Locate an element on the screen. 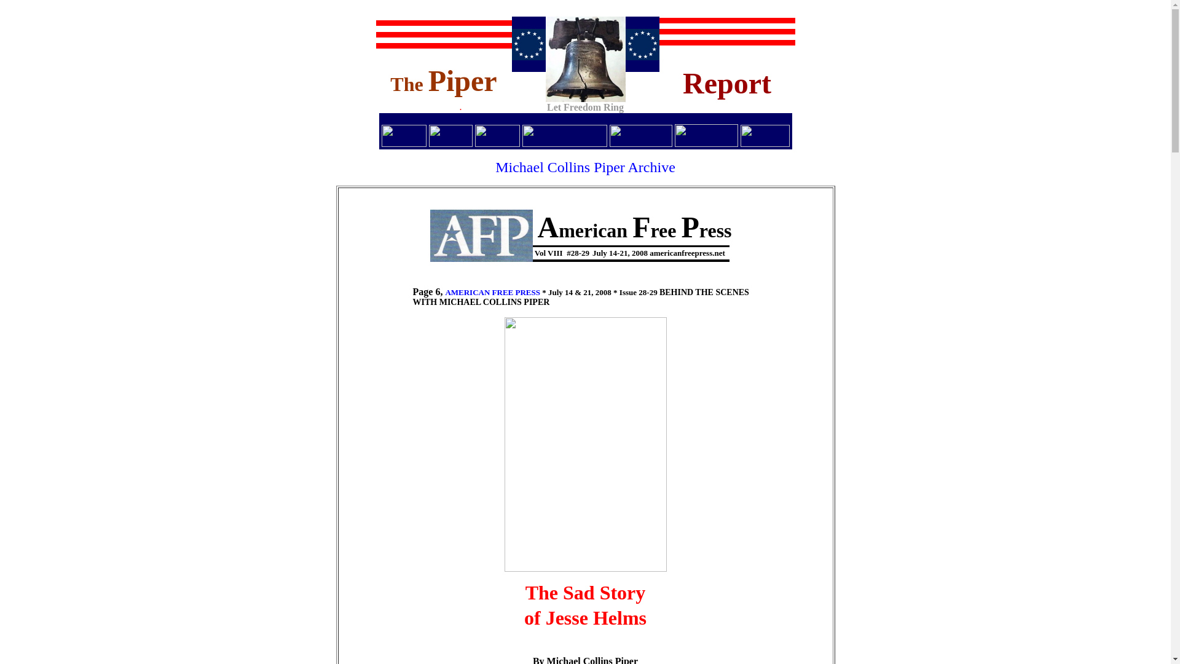  AMERICAN FREE PRESS is located at coordinates (492, 291).